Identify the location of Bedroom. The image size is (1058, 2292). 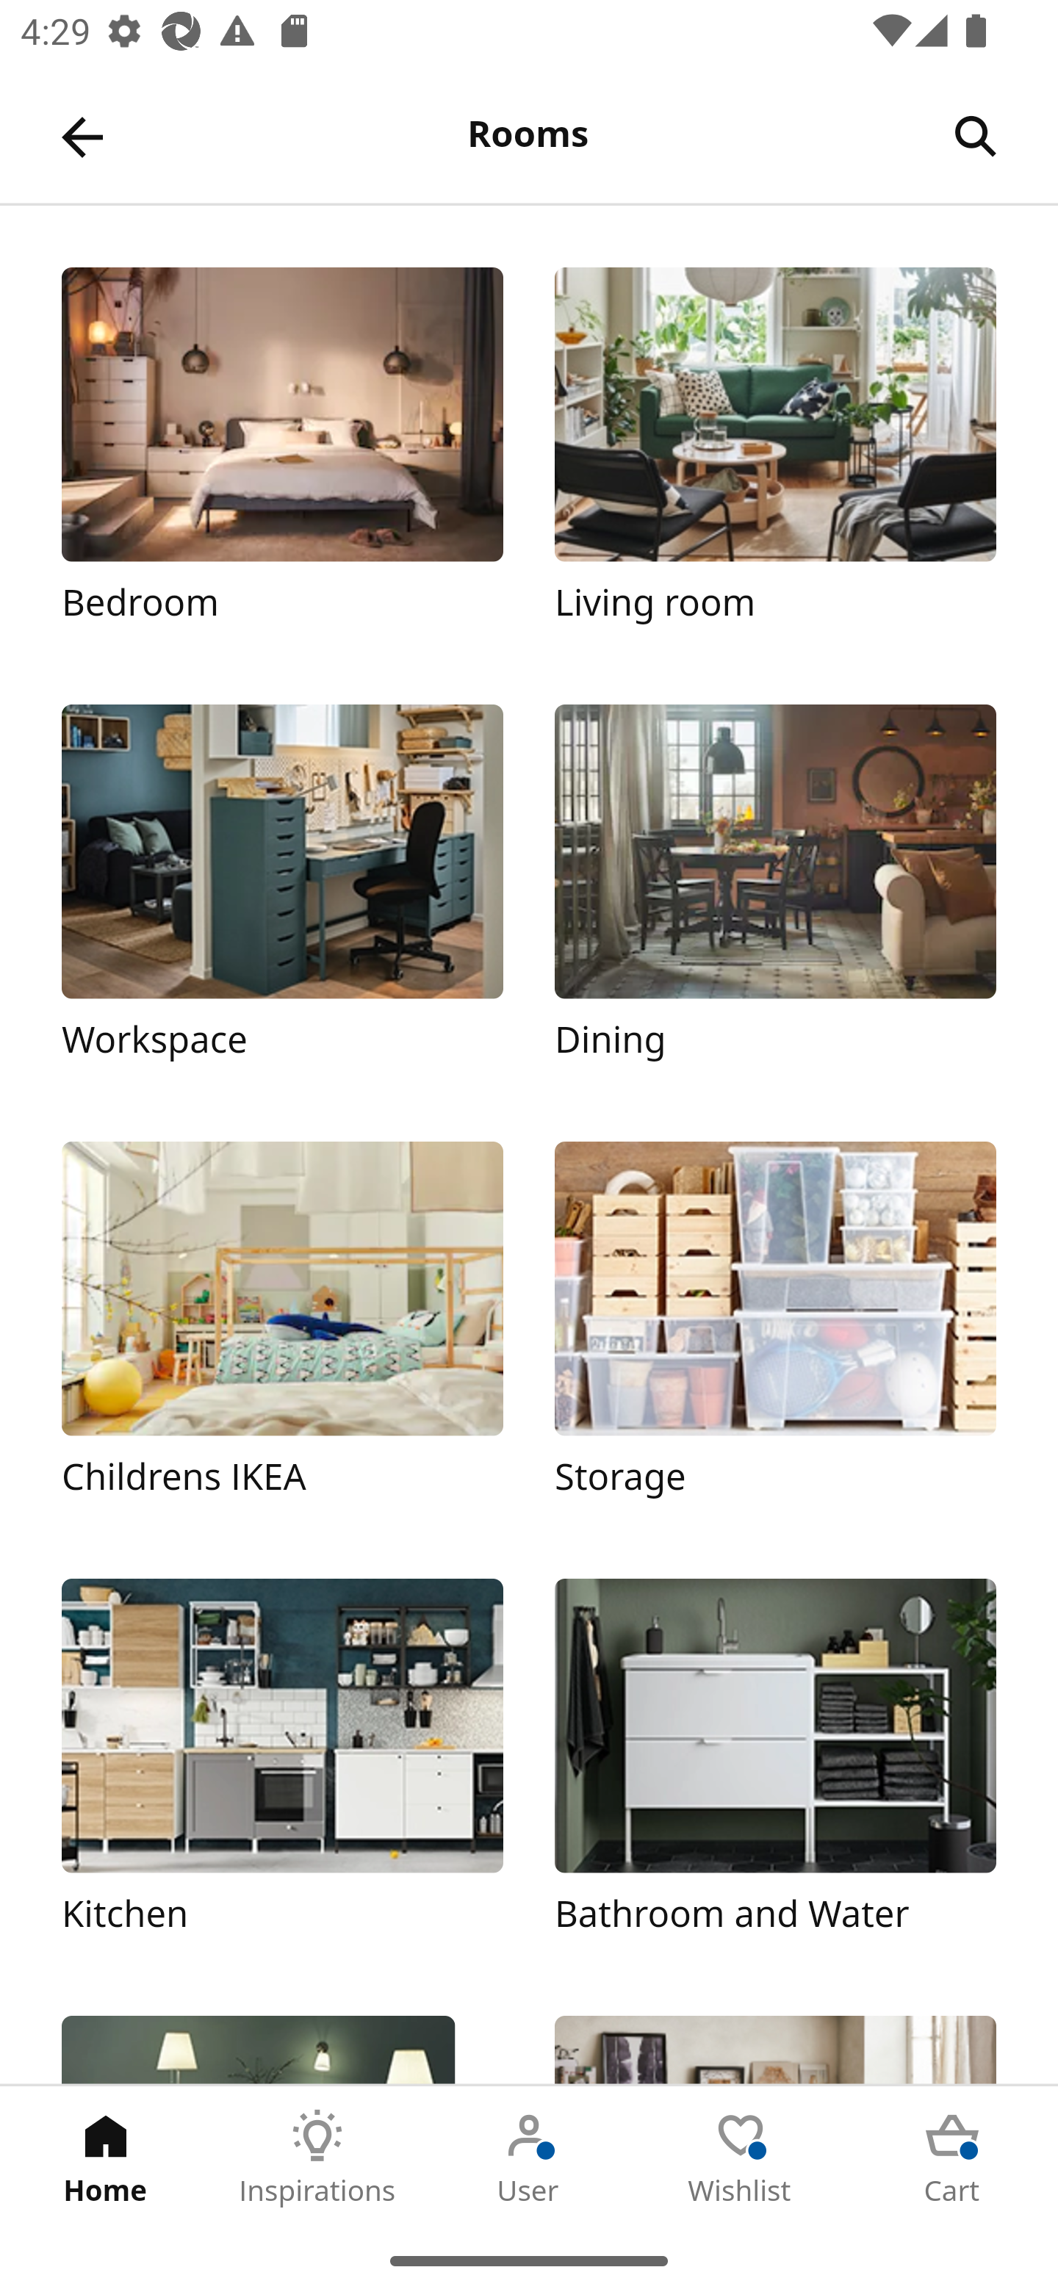
(282, 461).